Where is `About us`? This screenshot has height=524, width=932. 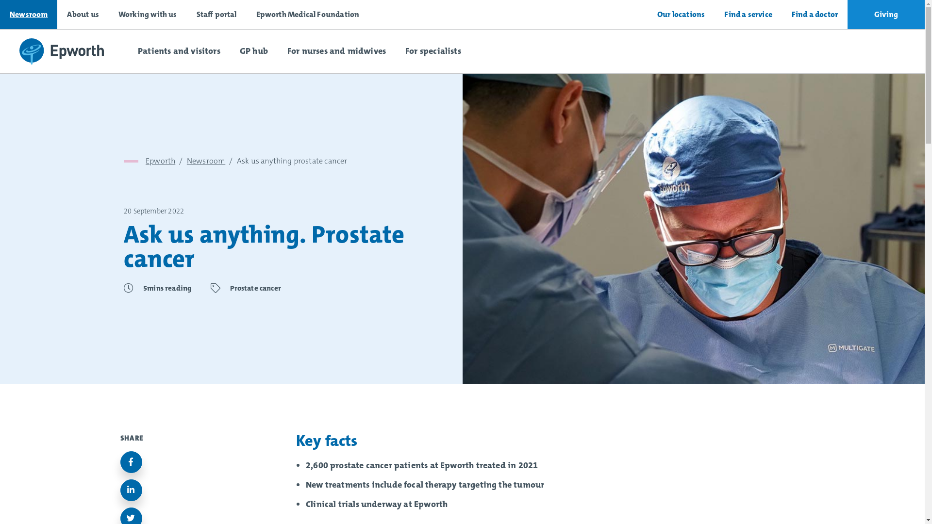 About us is located at coordinates (83, 15).